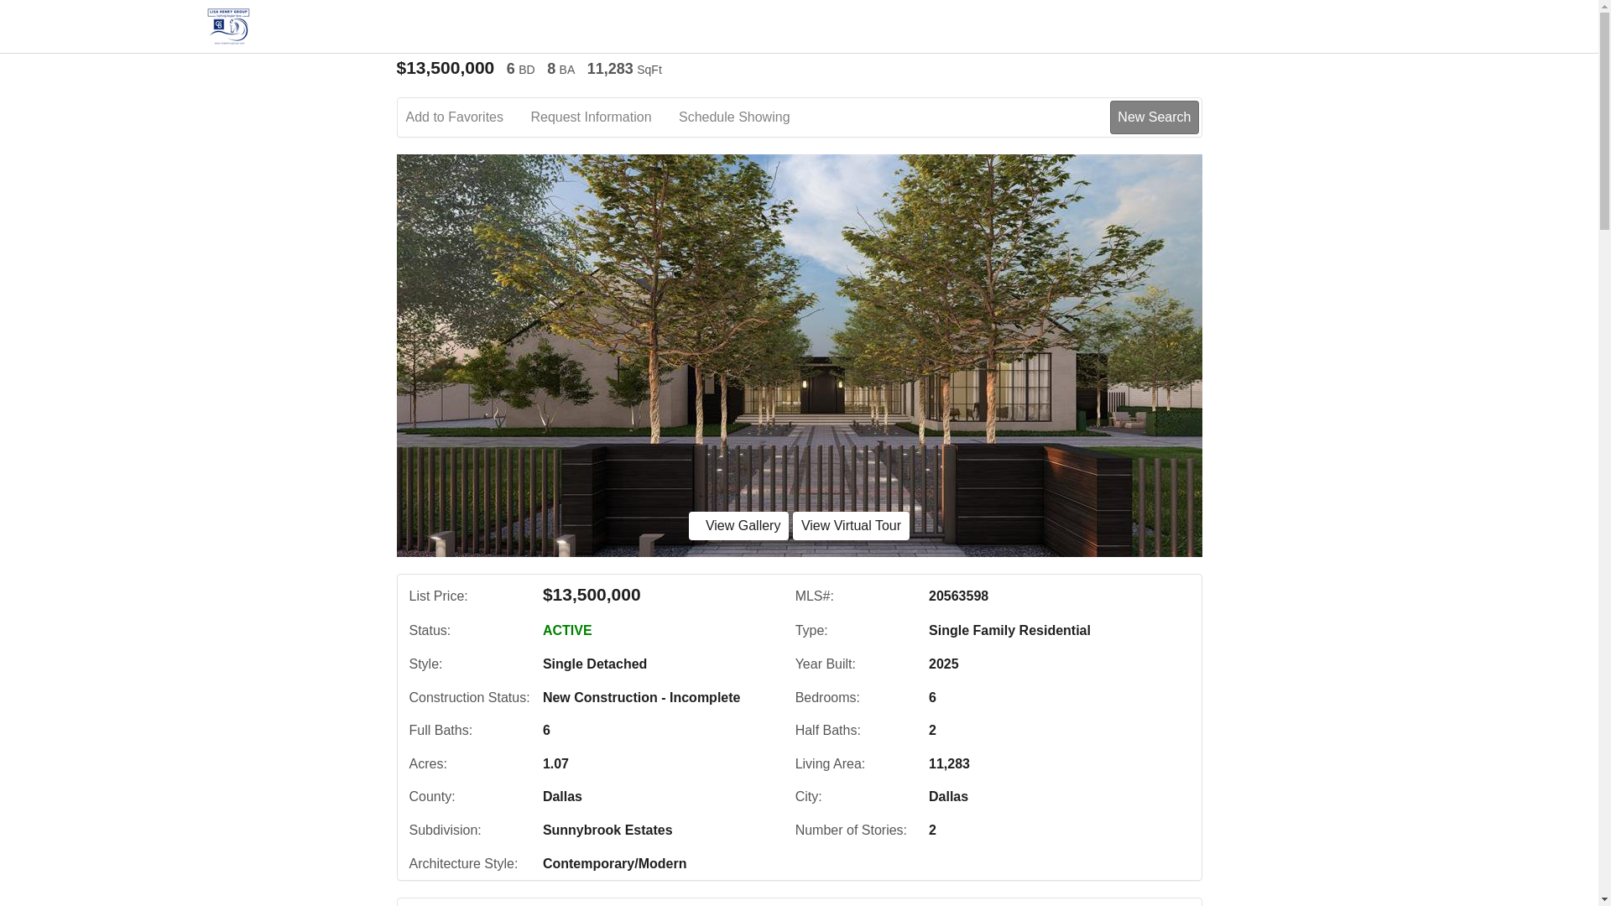 The width and height of the screenshot is (1611, 906). What do you see at coordinates (533, 905) in the screenshot?
I see `Call Us` at bounding box center [533, 905].